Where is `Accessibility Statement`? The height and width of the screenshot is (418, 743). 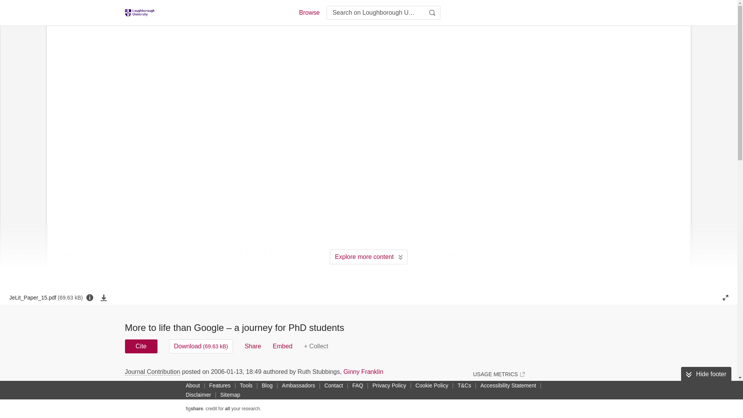 Accessibility Statement is located at coordinates (508, 385).